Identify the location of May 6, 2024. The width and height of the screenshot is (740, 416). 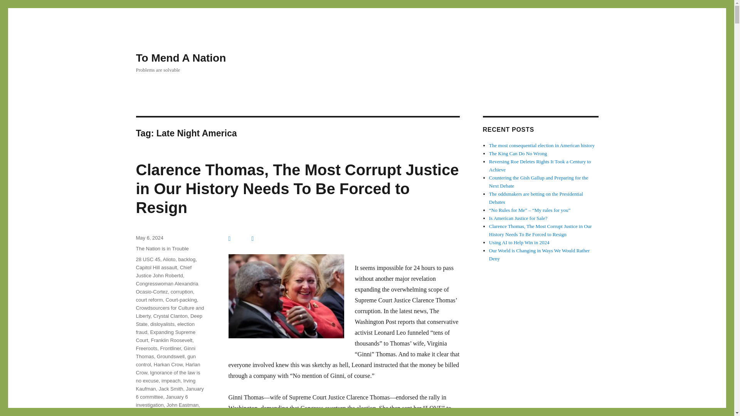
(150, 238).